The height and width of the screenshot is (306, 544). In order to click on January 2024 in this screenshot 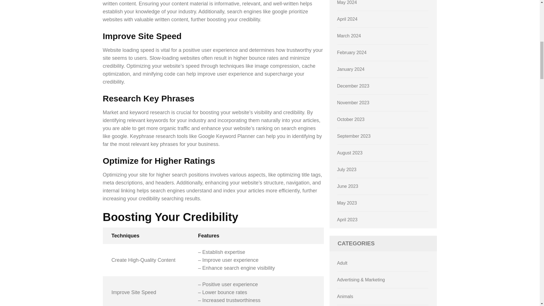, I will do `click(351, 69)`.